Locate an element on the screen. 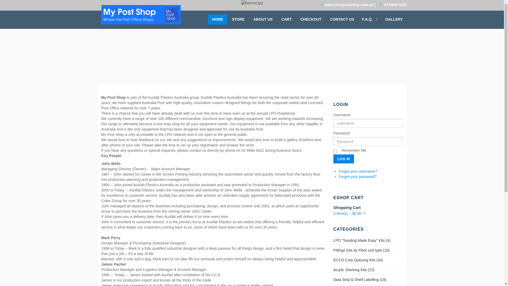 The width and height of the screenshot is (508, 286). F.A.Q. is located at coordinates (370, 20).